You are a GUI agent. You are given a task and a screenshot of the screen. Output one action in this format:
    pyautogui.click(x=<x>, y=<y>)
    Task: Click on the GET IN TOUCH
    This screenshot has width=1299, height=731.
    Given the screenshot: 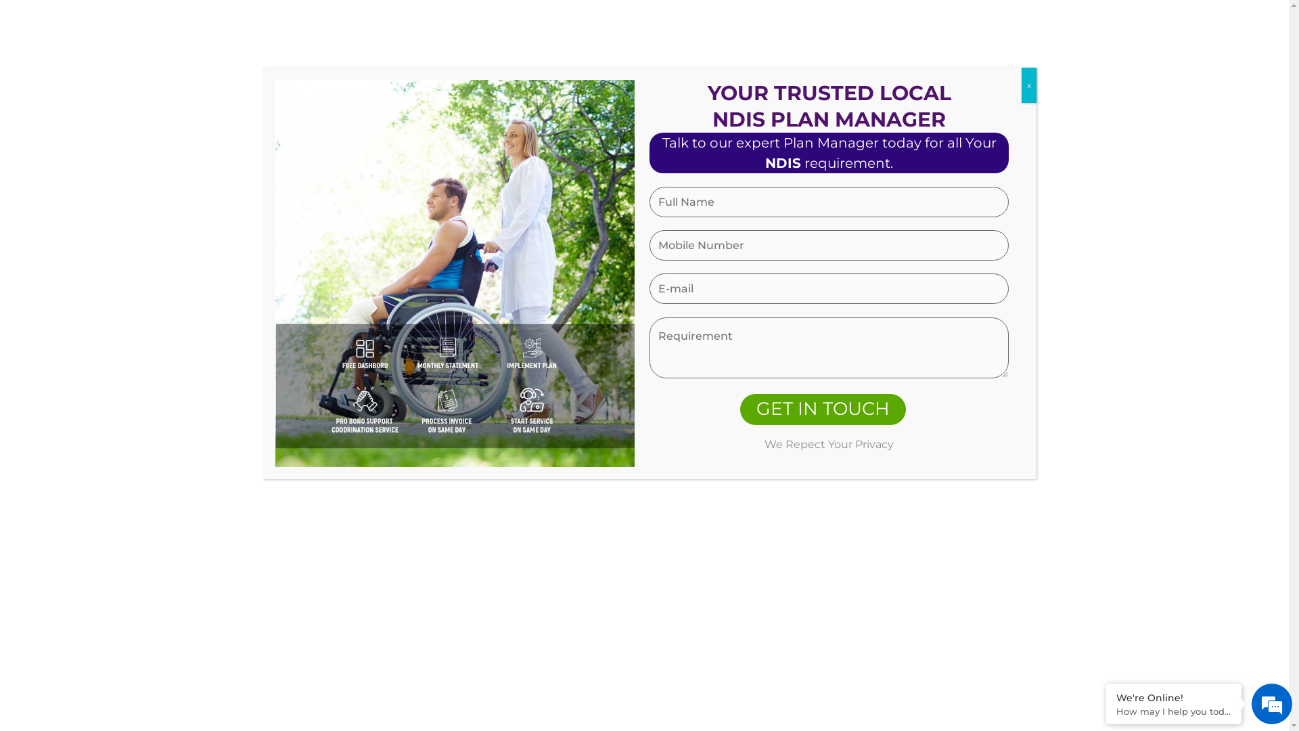 What is the action you would take?
    pyautogui.click(x=823, y=409)
    